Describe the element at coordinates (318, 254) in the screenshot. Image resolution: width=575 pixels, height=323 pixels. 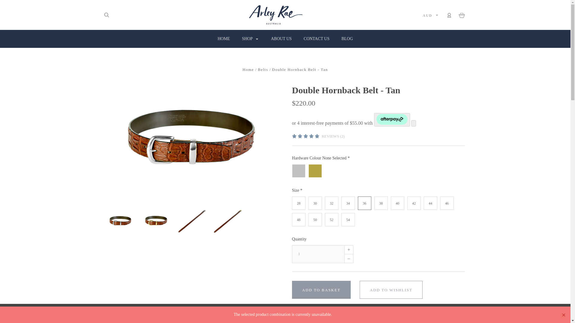
I see `1` at that location.